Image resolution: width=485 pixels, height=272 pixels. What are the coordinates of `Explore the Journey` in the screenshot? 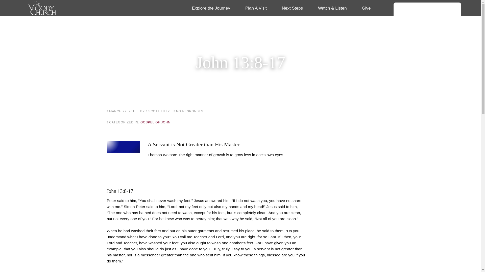 It's located at (211, 8).